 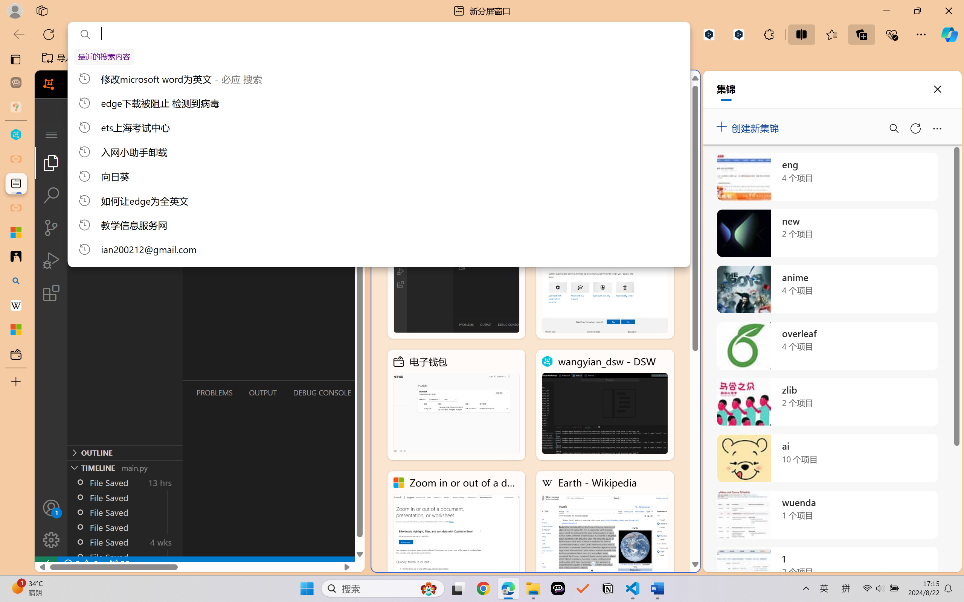 What do you see at coordinates (51, 228) in the screenshot?
I see `Source Control (Ctrl+Shift+G)` at bounding box center [51, 228].